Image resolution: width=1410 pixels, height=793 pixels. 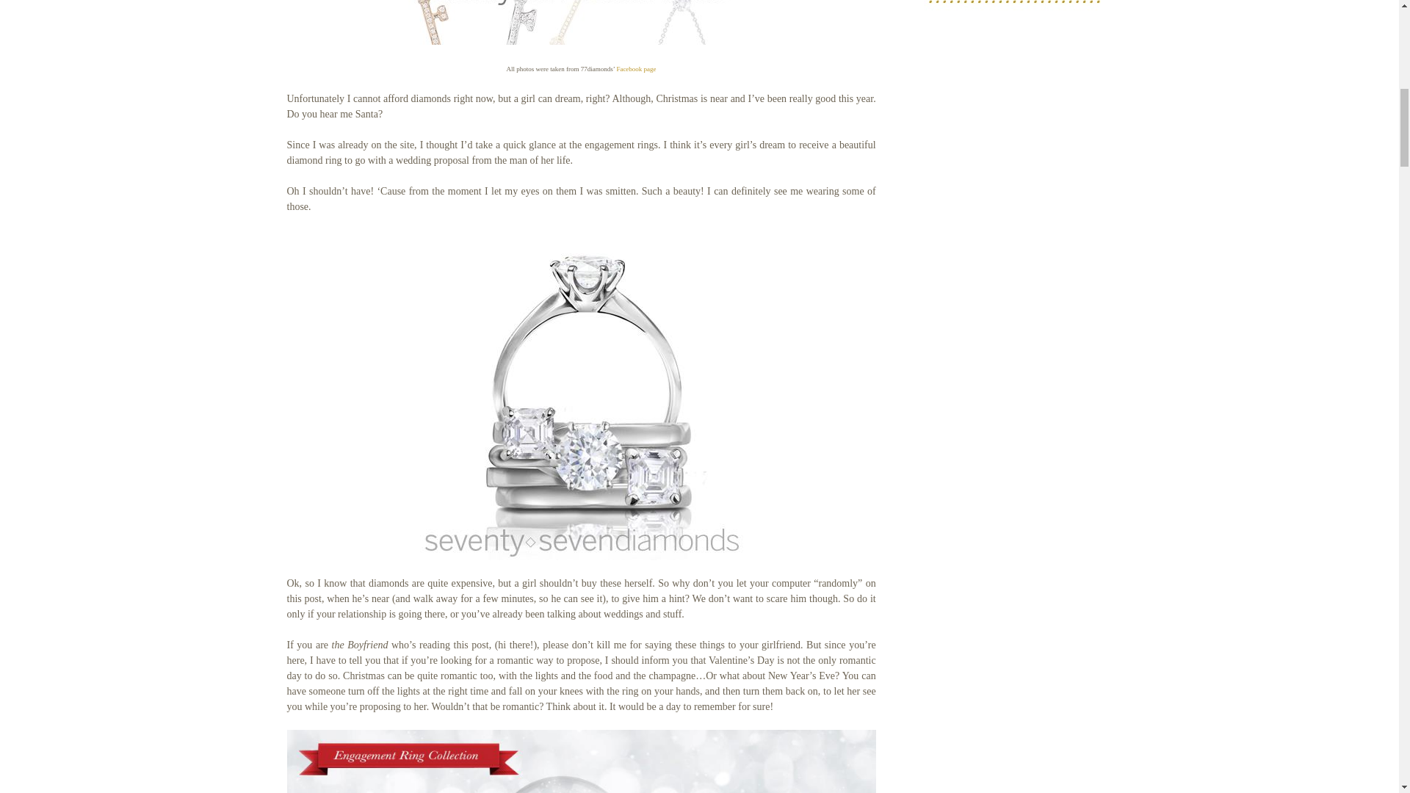 What do you see at coordinates (580, 761) in the screenshot?
I see `77 diamonds Christmas` at bounding box center [580, 761].